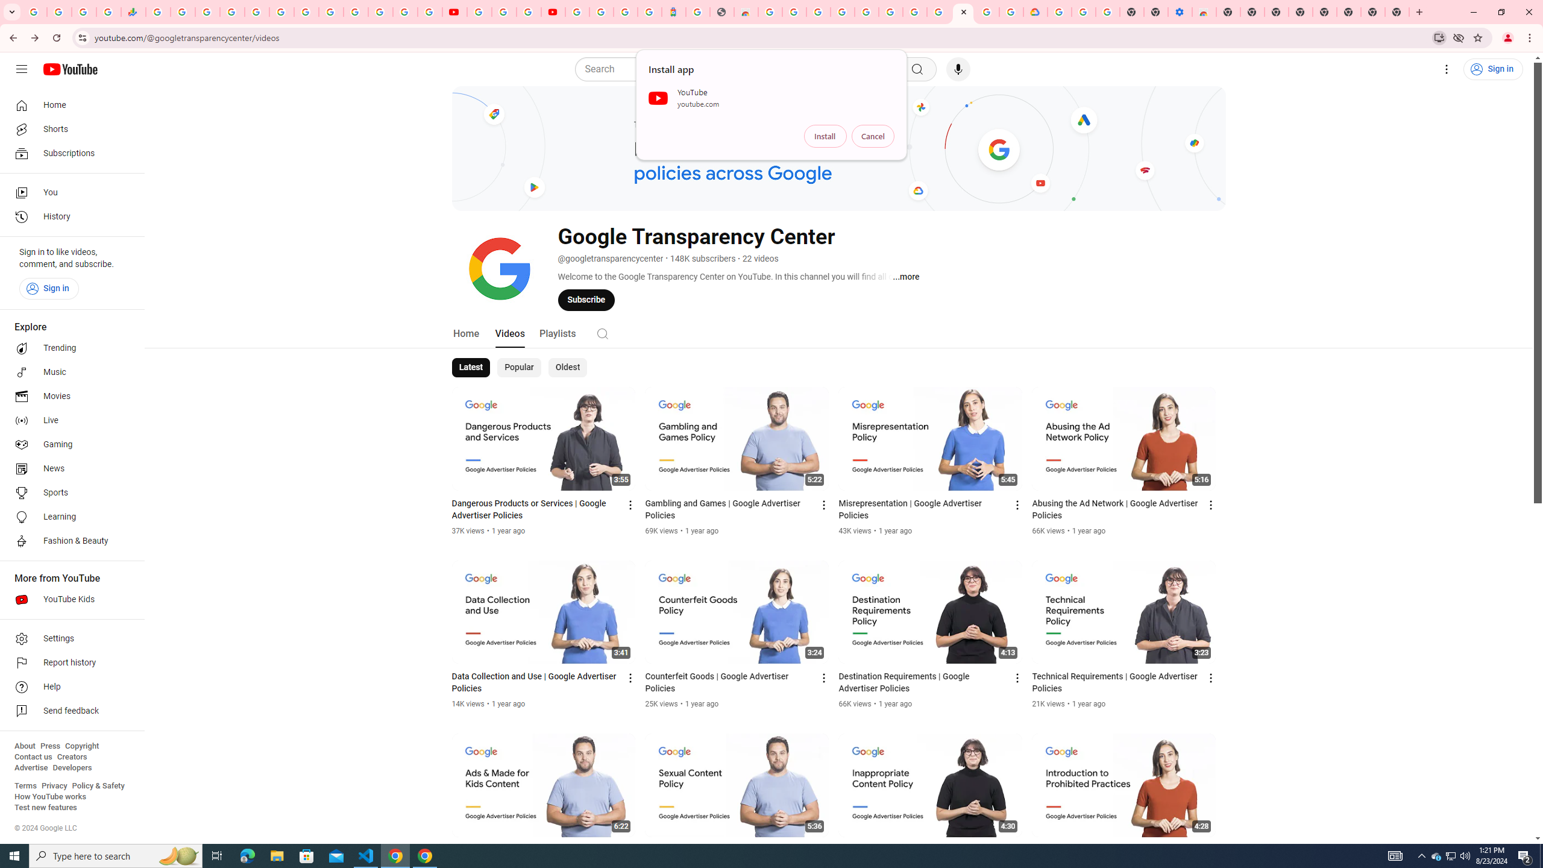  Describe the element at coordinates (98, 786) in the screenshot. I see `Policy & Safety` at that location.